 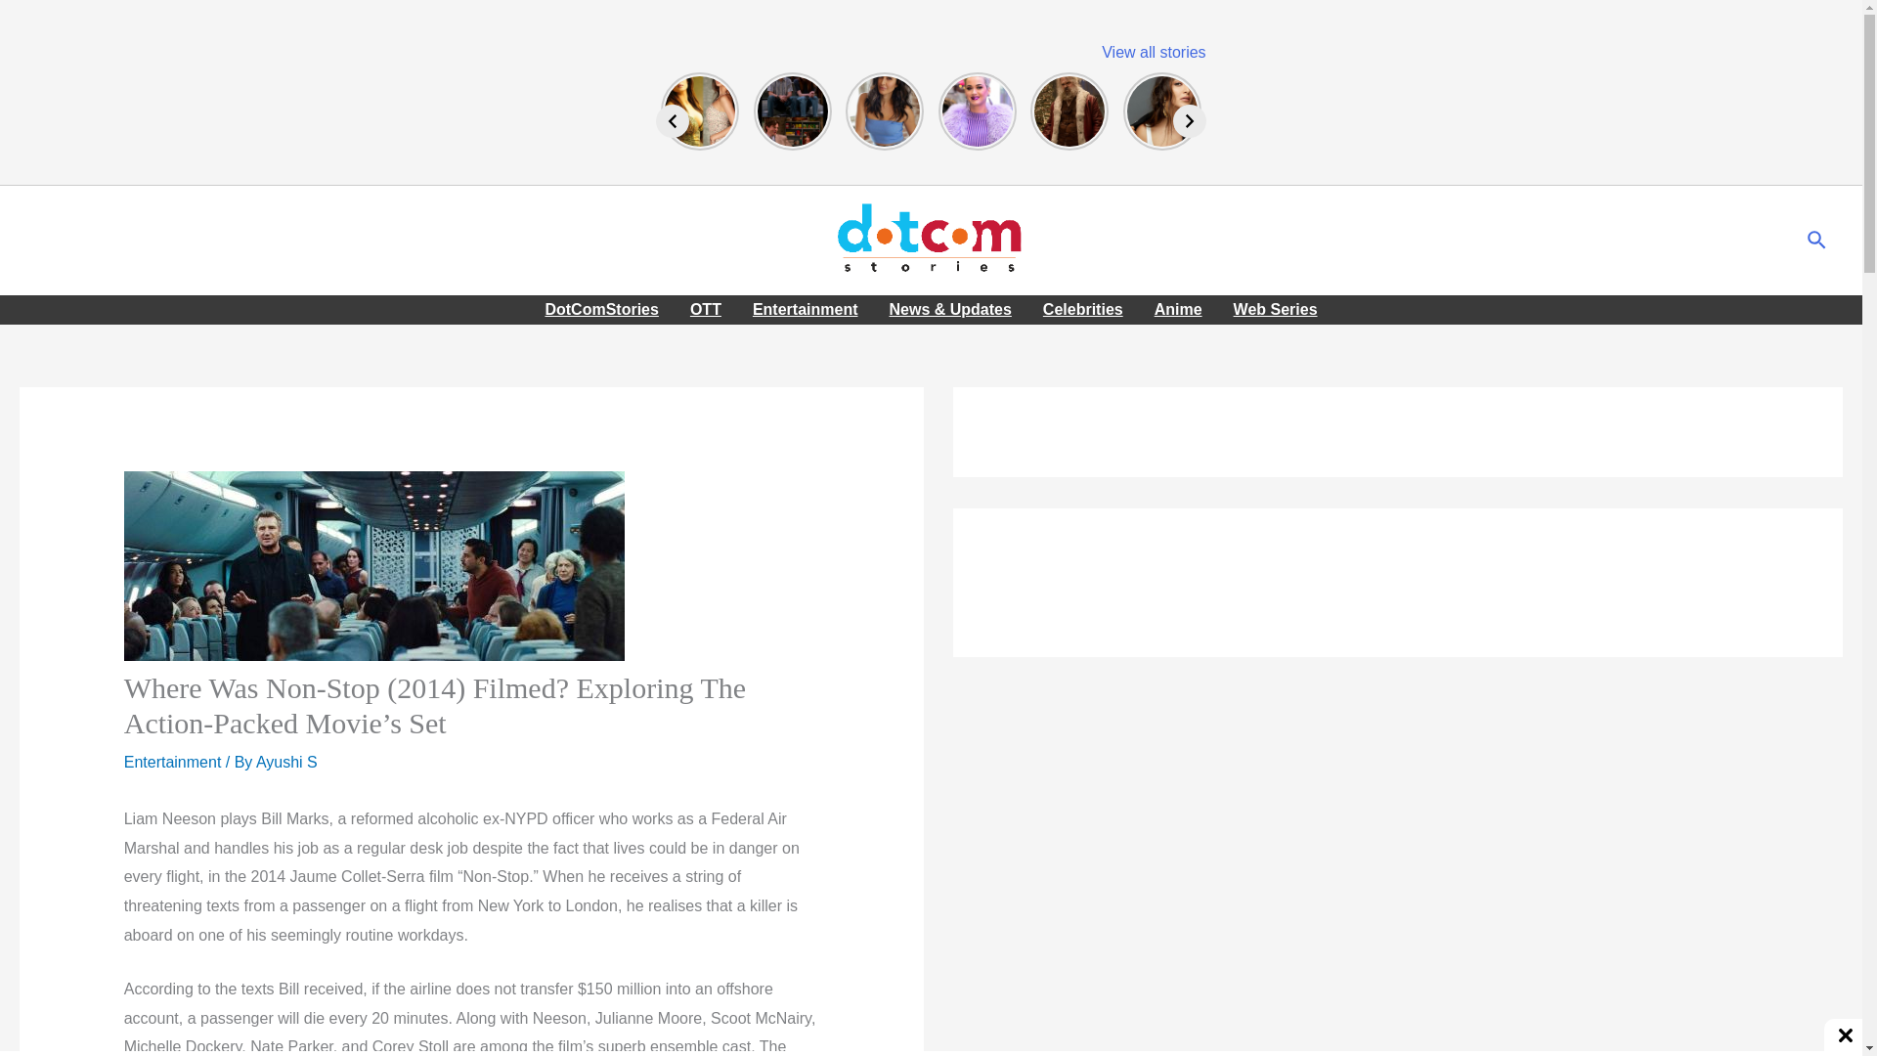 I want to click on DotComStories, so click(x=601, y=309).